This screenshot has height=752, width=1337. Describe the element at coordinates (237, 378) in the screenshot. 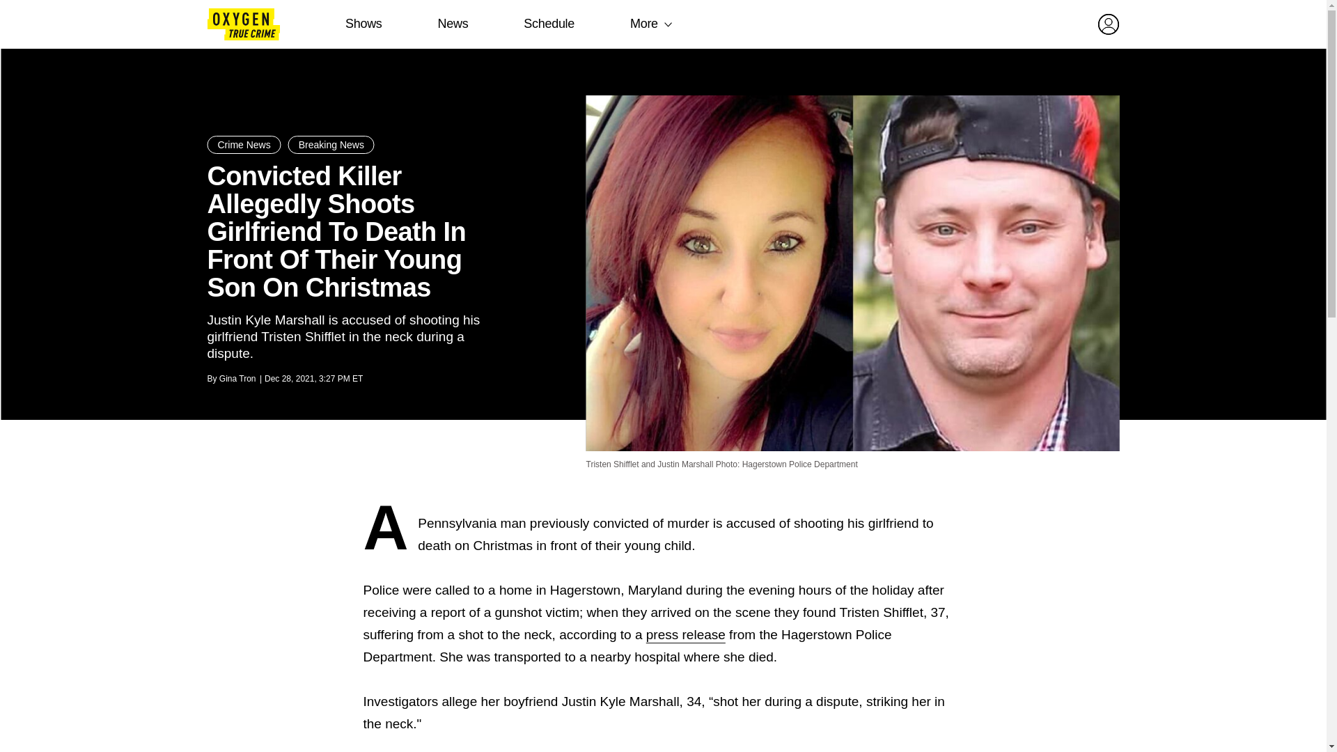

I see `Gina Tron` at that location.